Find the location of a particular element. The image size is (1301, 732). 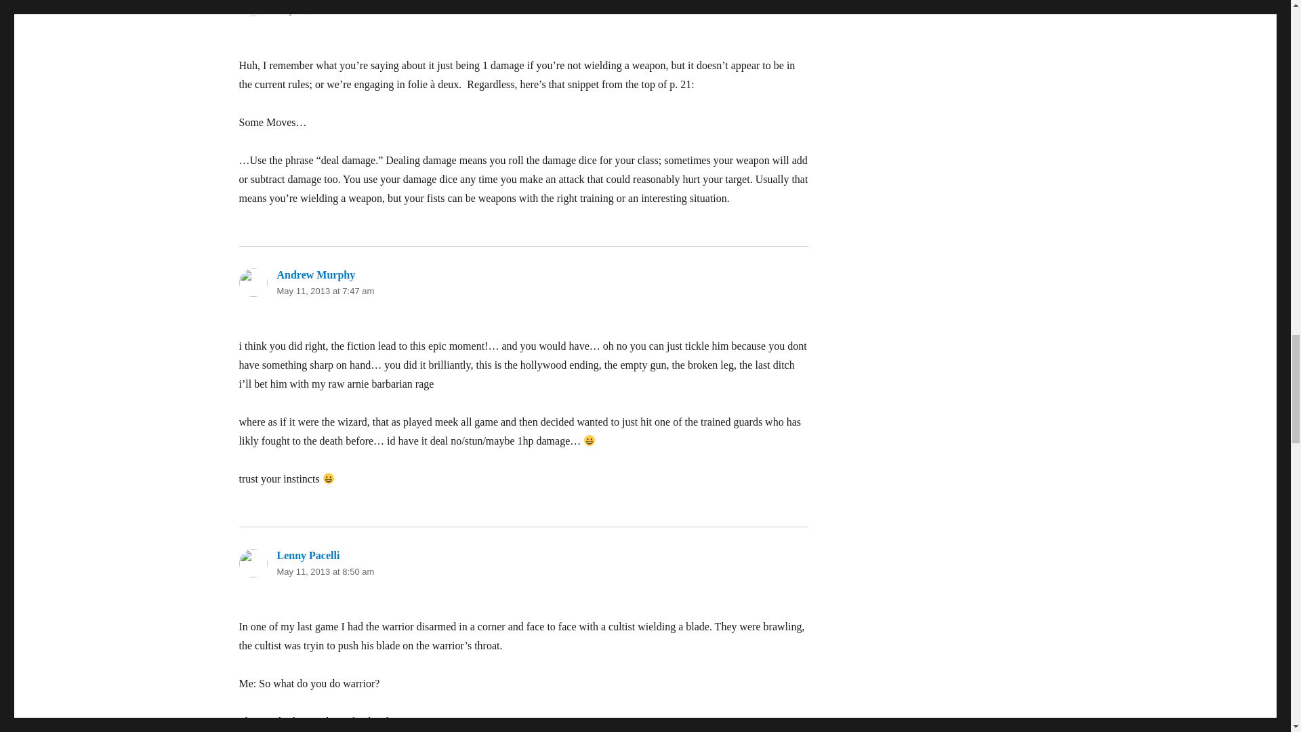

May 11, 2013 at 7:47 am is located at coordinates (325, 291).